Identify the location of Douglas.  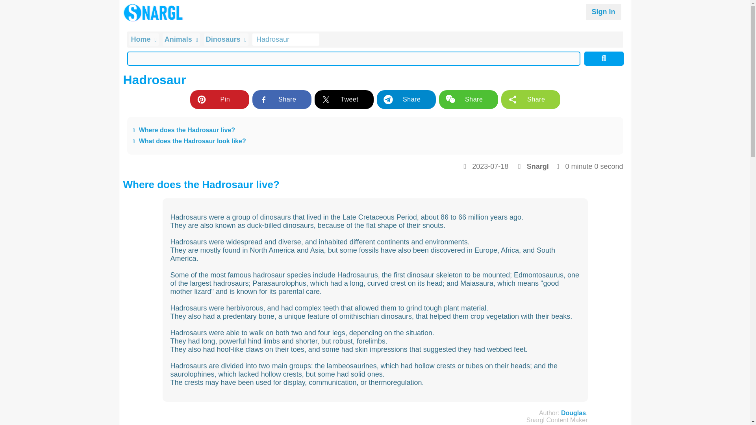
(573, 413).